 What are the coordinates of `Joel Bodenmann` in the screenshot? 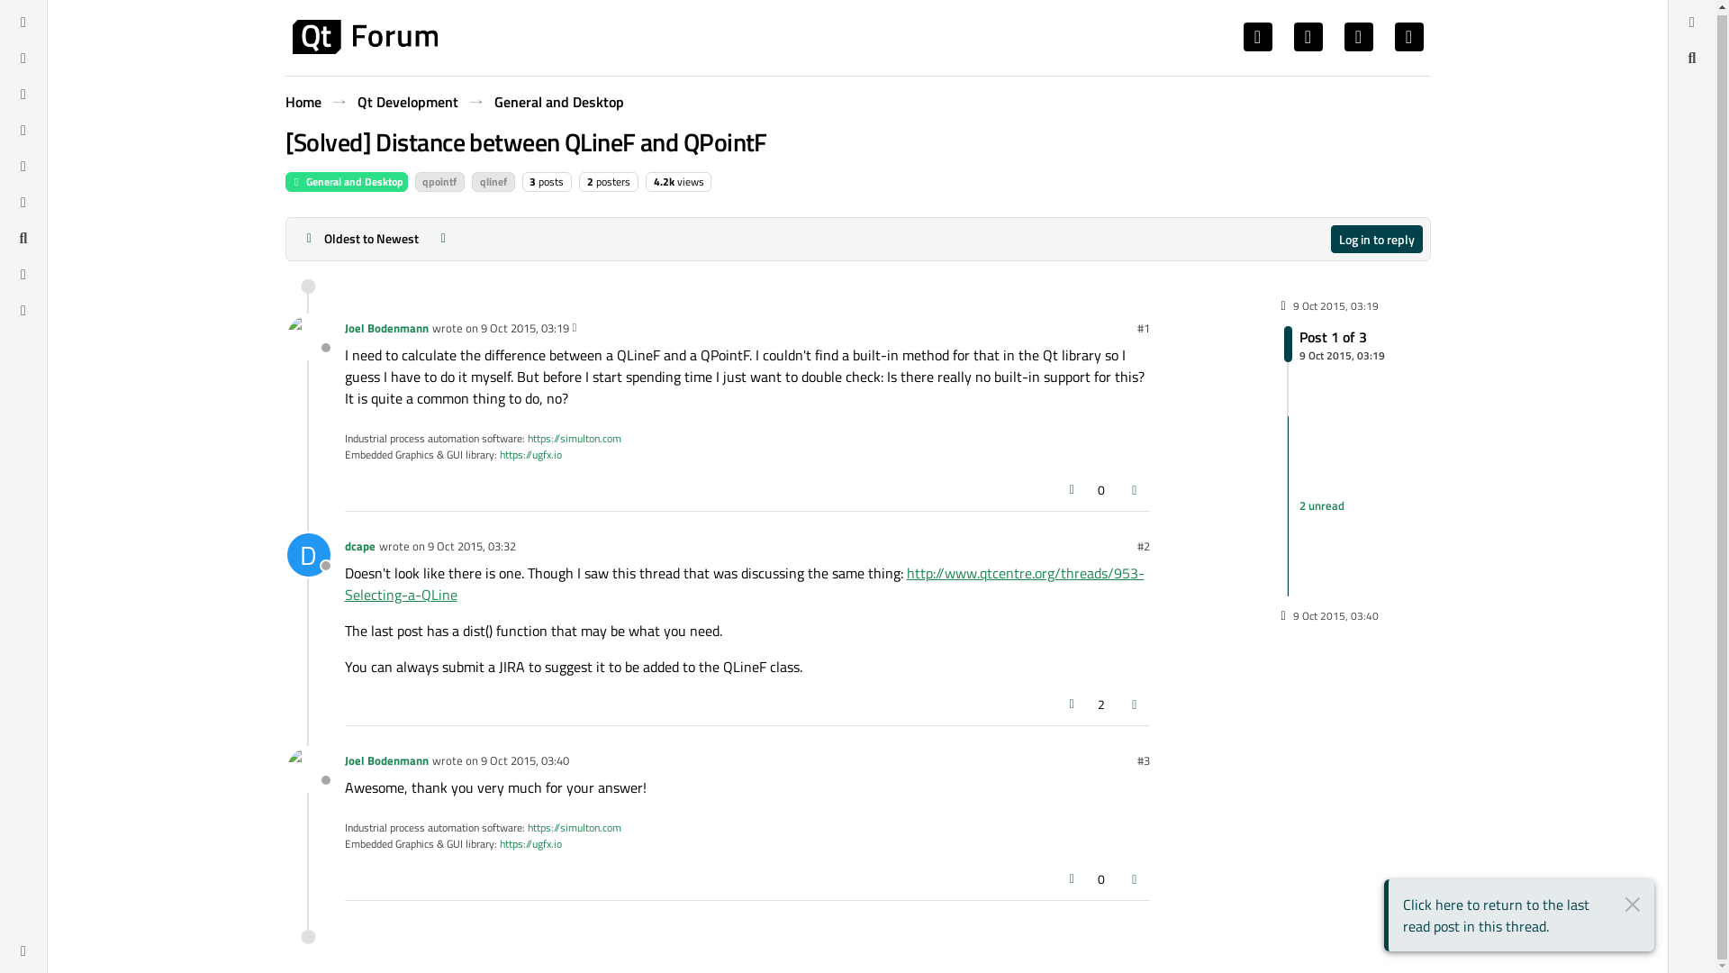 It's located at (1335, 343).